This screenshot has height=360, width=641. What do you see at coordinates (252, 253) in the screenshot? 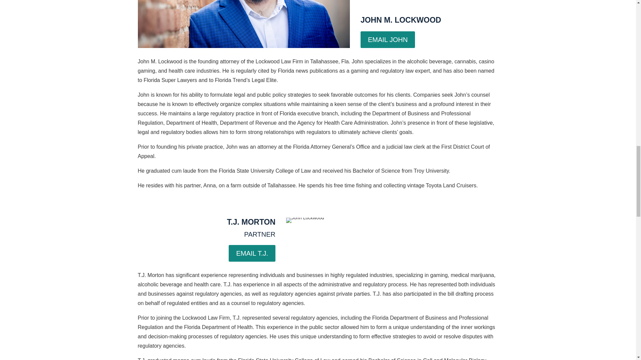
I see `EMAIL T.J.` at bounding box center [252, 253].